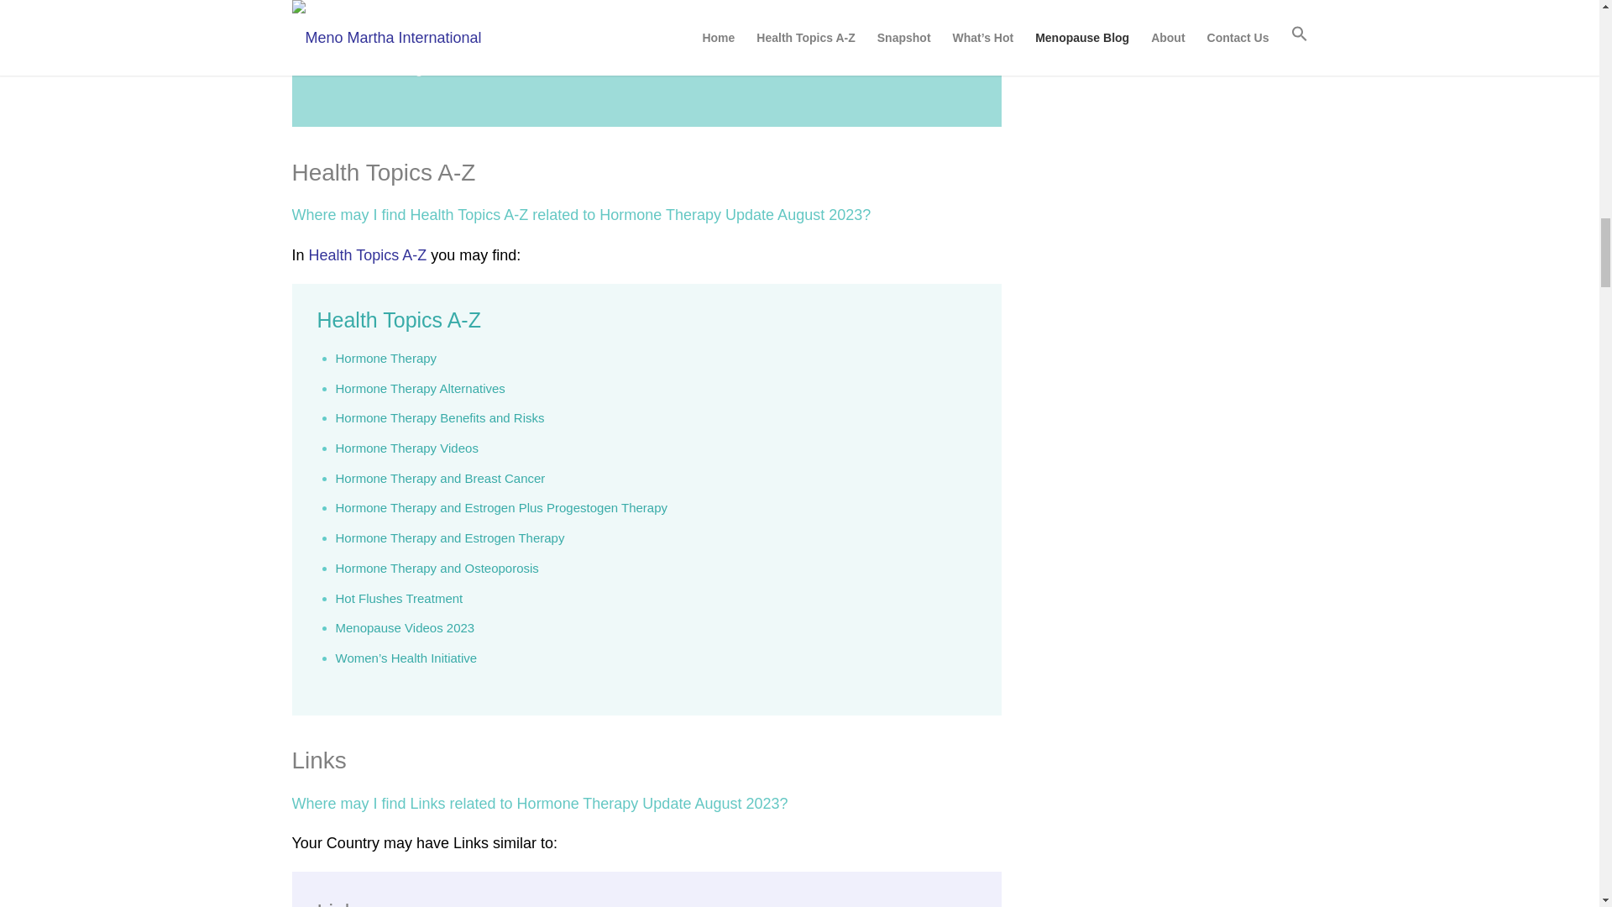 Image resolution: width=1612 pixels, height=907 pixels. I want to click on Hormone Therapy and Estrogen Therapy, so click(450, 537).